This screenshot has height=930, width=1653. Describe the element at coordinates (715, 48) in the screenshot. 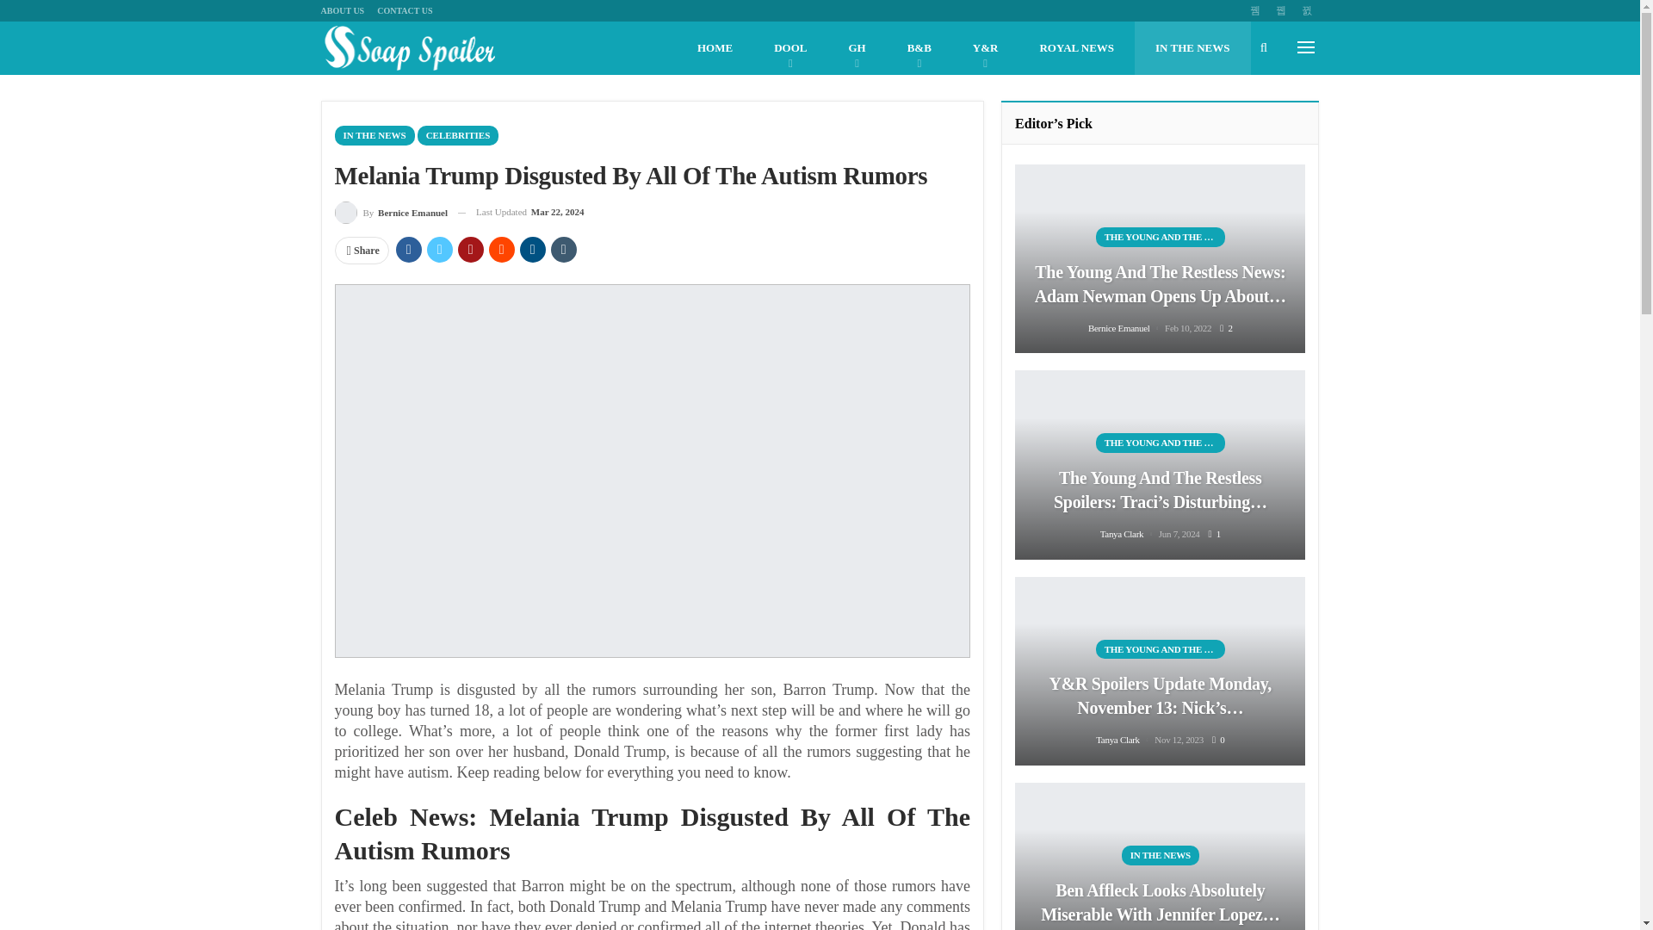

I see `HOME` at that location.